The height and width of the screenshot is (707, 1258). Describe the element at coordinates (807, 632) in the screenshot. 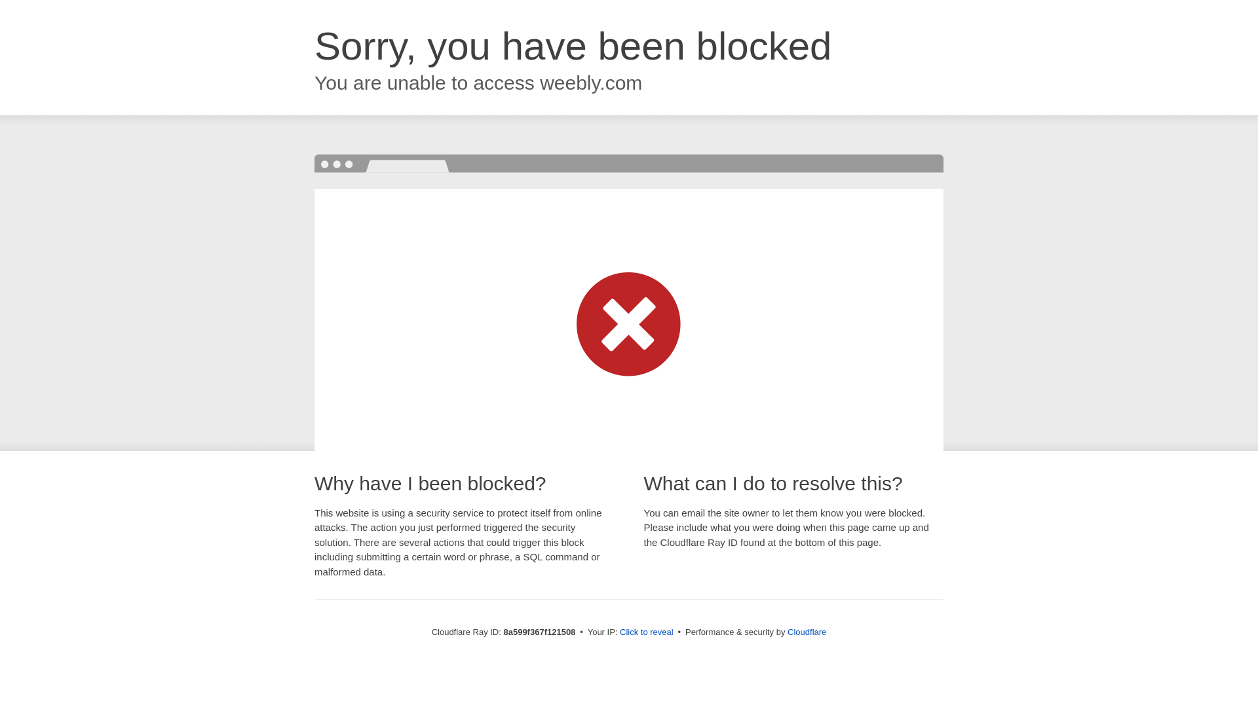

I see `Cloudflare` at that location.